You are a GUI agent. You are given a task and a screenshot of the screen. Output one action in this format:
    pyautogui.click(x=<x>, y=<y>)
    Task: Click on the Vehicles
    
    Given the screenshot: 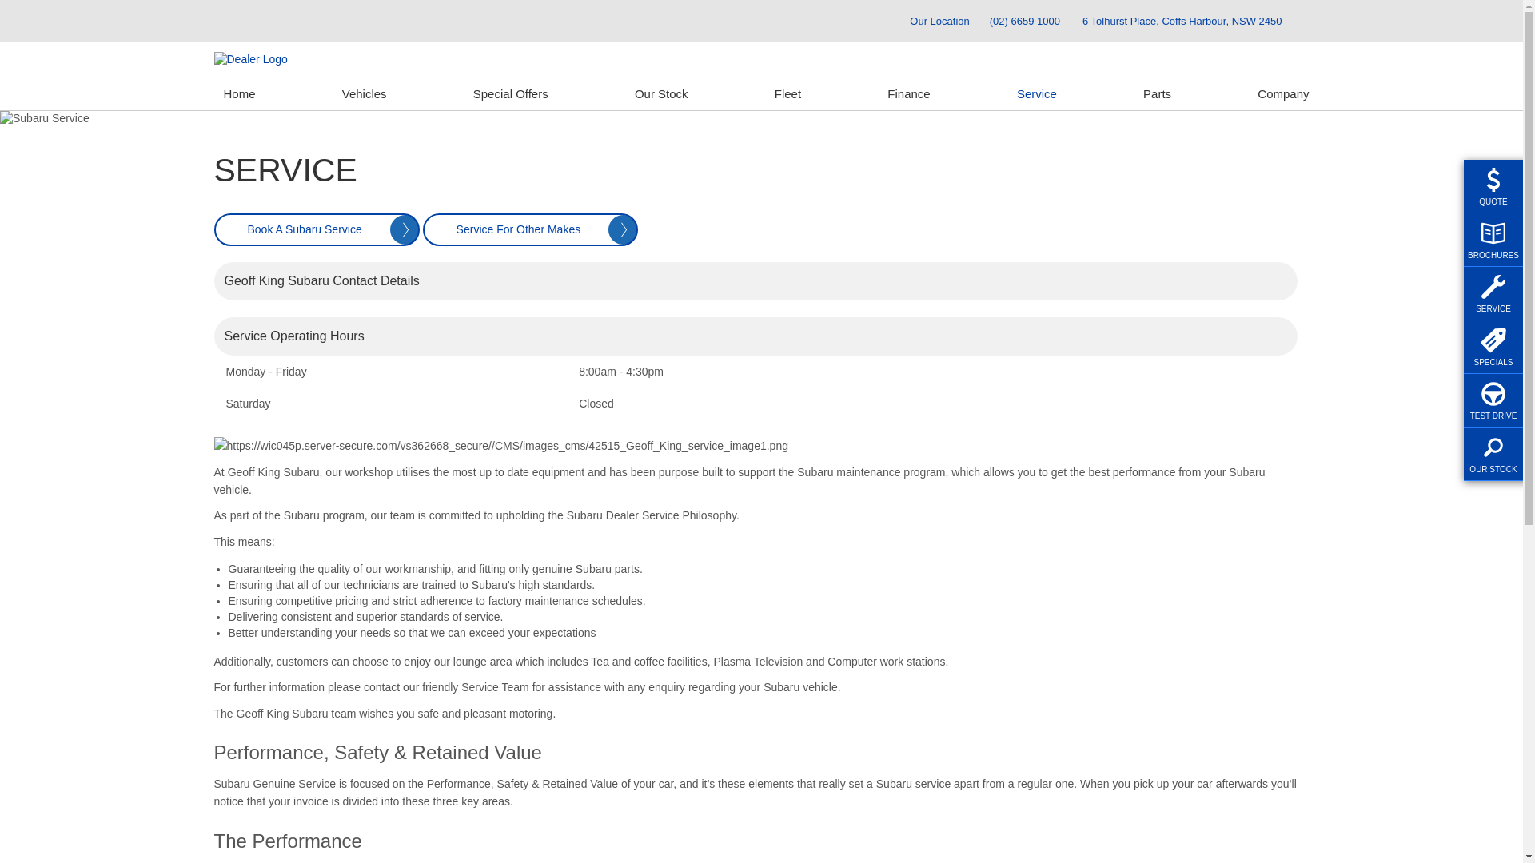 What is the action you would take?
    pyautogui.click(x=365, y=94)
    